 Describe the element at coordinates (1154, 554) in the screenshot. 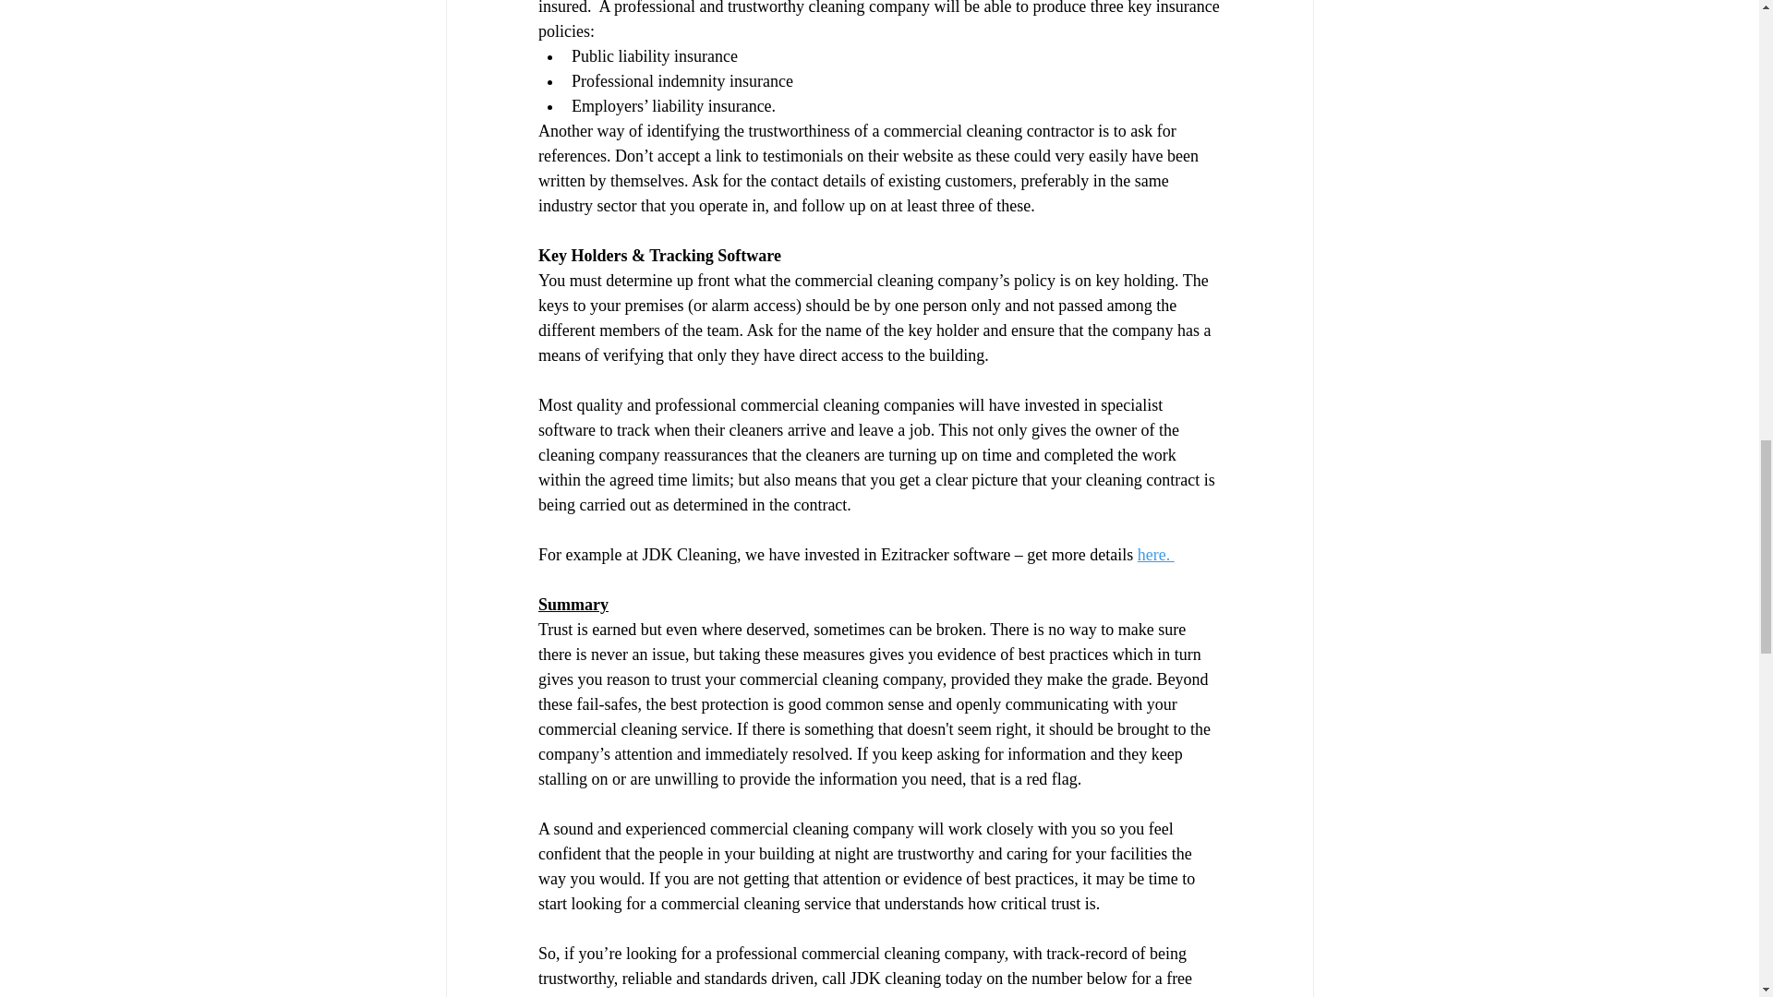

I see `here. ` at that location.